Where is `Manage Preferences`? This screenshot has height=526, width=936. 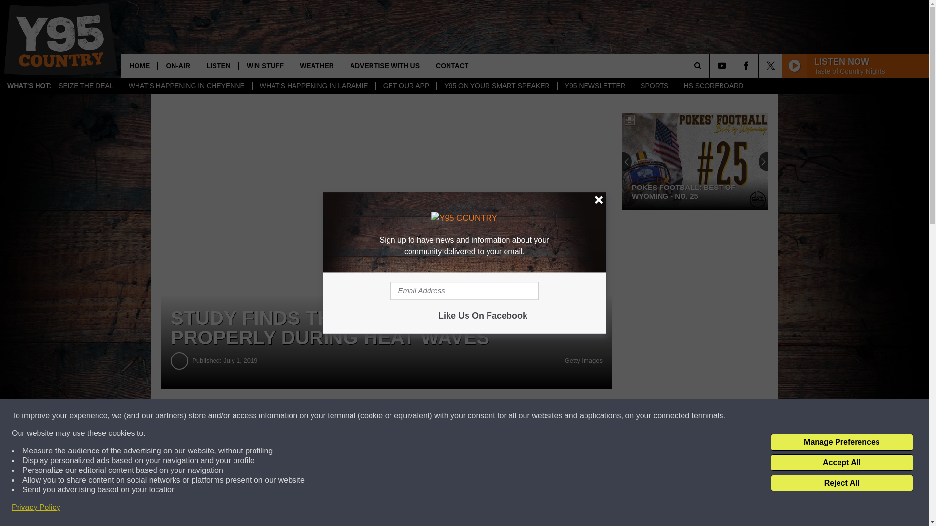 Manage Preferences is located at coordinates (841, 442).